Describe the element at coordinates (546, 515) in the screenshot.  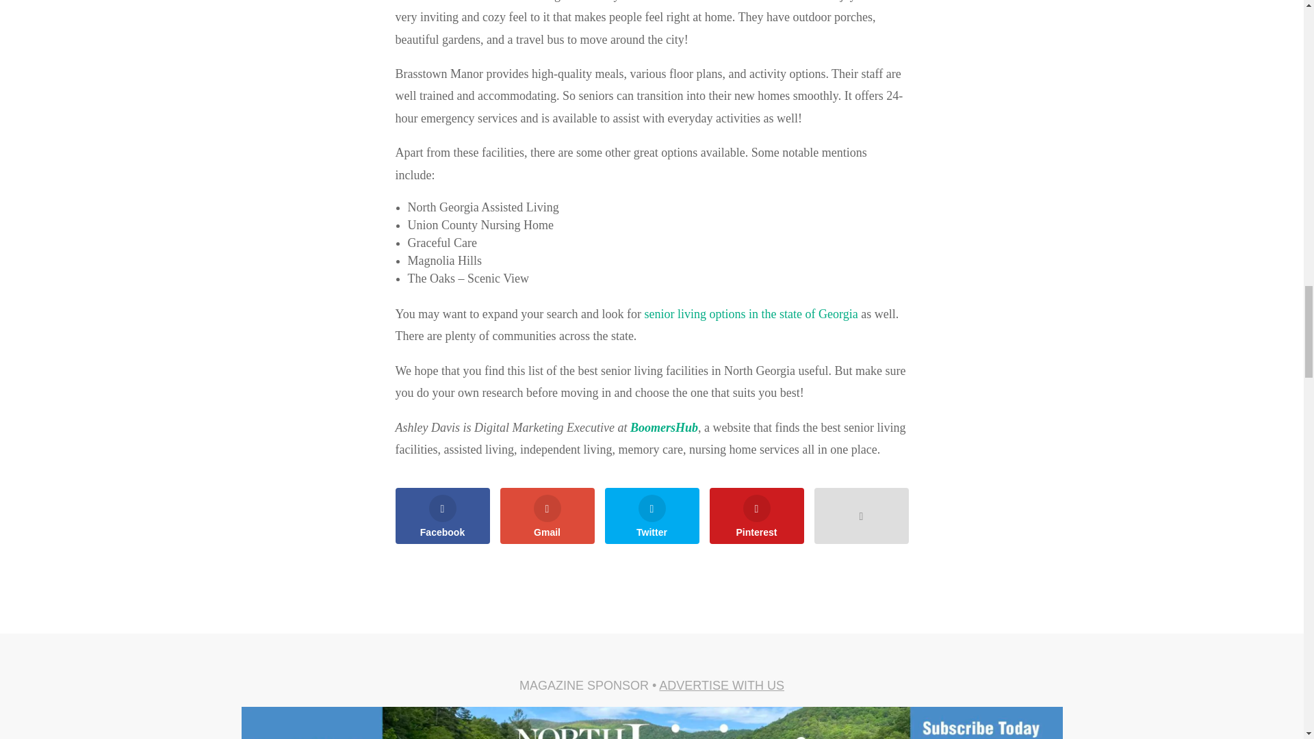
I see `Gmail` at that location.